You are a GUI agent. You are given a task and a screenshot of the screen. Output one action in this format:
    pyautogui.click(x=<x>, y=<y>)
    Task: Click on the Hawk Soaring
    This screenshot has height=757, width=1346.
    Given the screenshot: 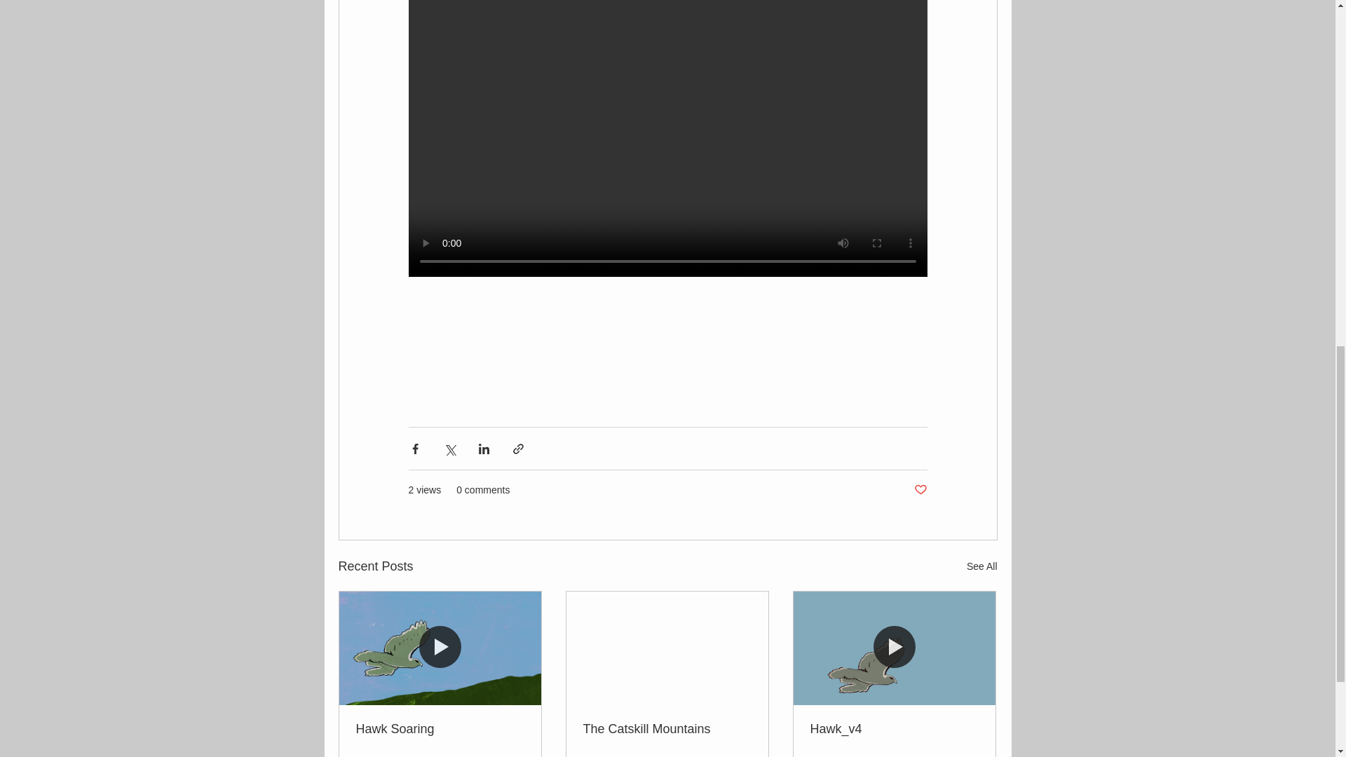 What is the action you would take?
    pyautogui.click(x=440, y=729)
    